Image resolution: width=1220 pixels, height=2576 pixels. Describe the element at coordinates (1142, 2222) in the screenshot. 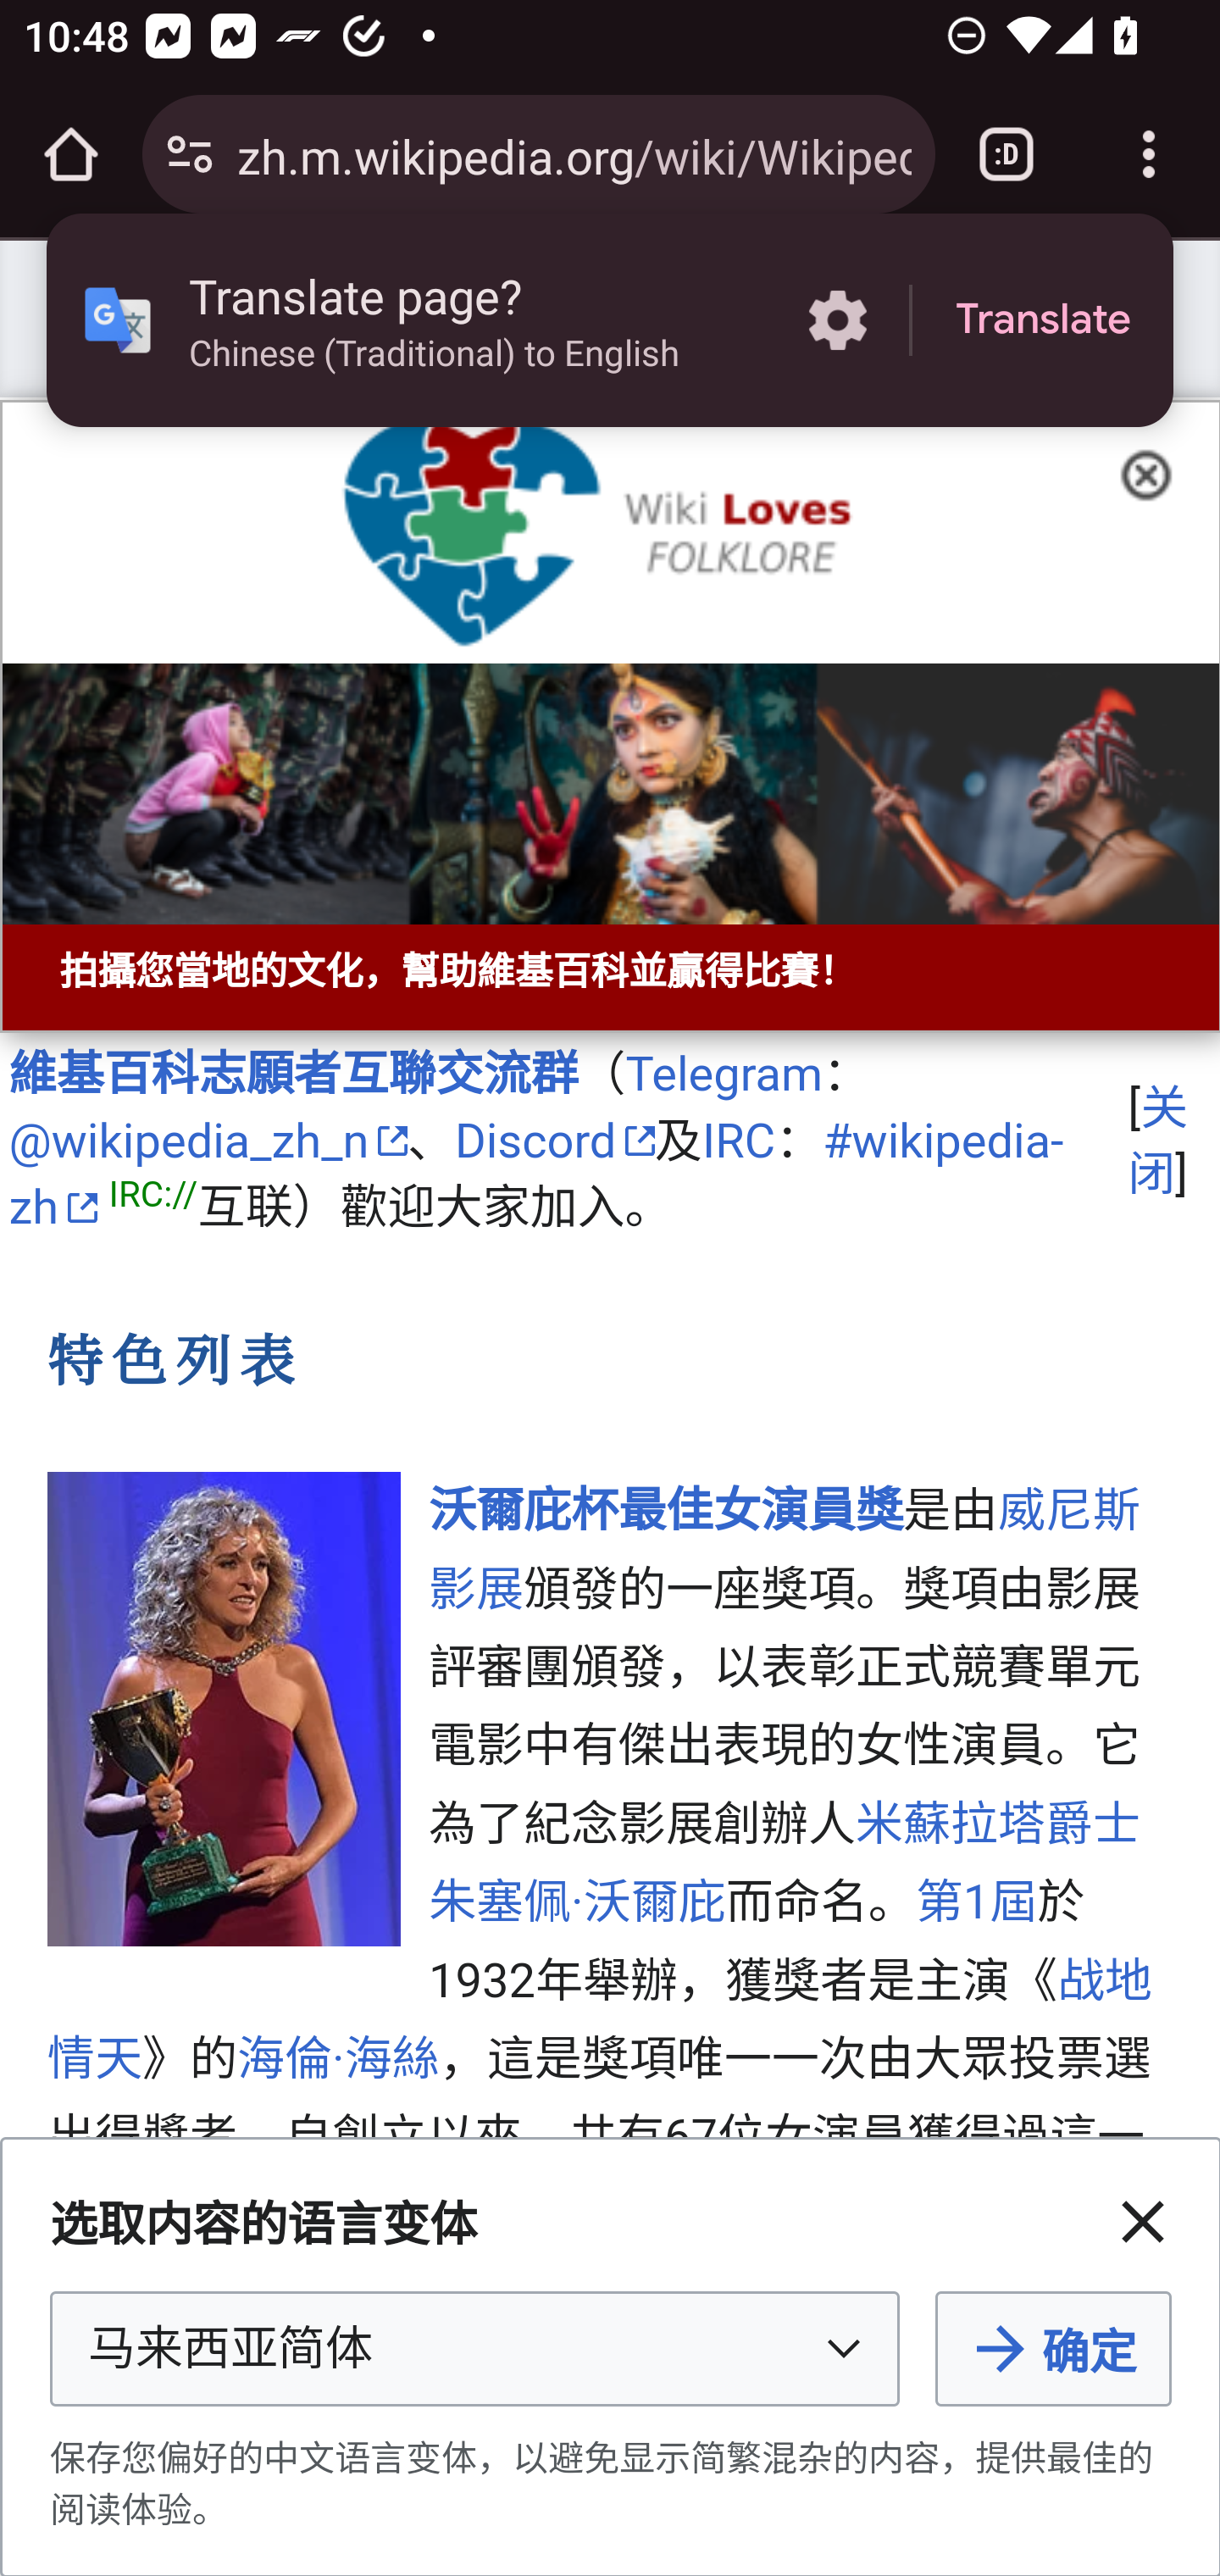

I see `关闭` at that location.